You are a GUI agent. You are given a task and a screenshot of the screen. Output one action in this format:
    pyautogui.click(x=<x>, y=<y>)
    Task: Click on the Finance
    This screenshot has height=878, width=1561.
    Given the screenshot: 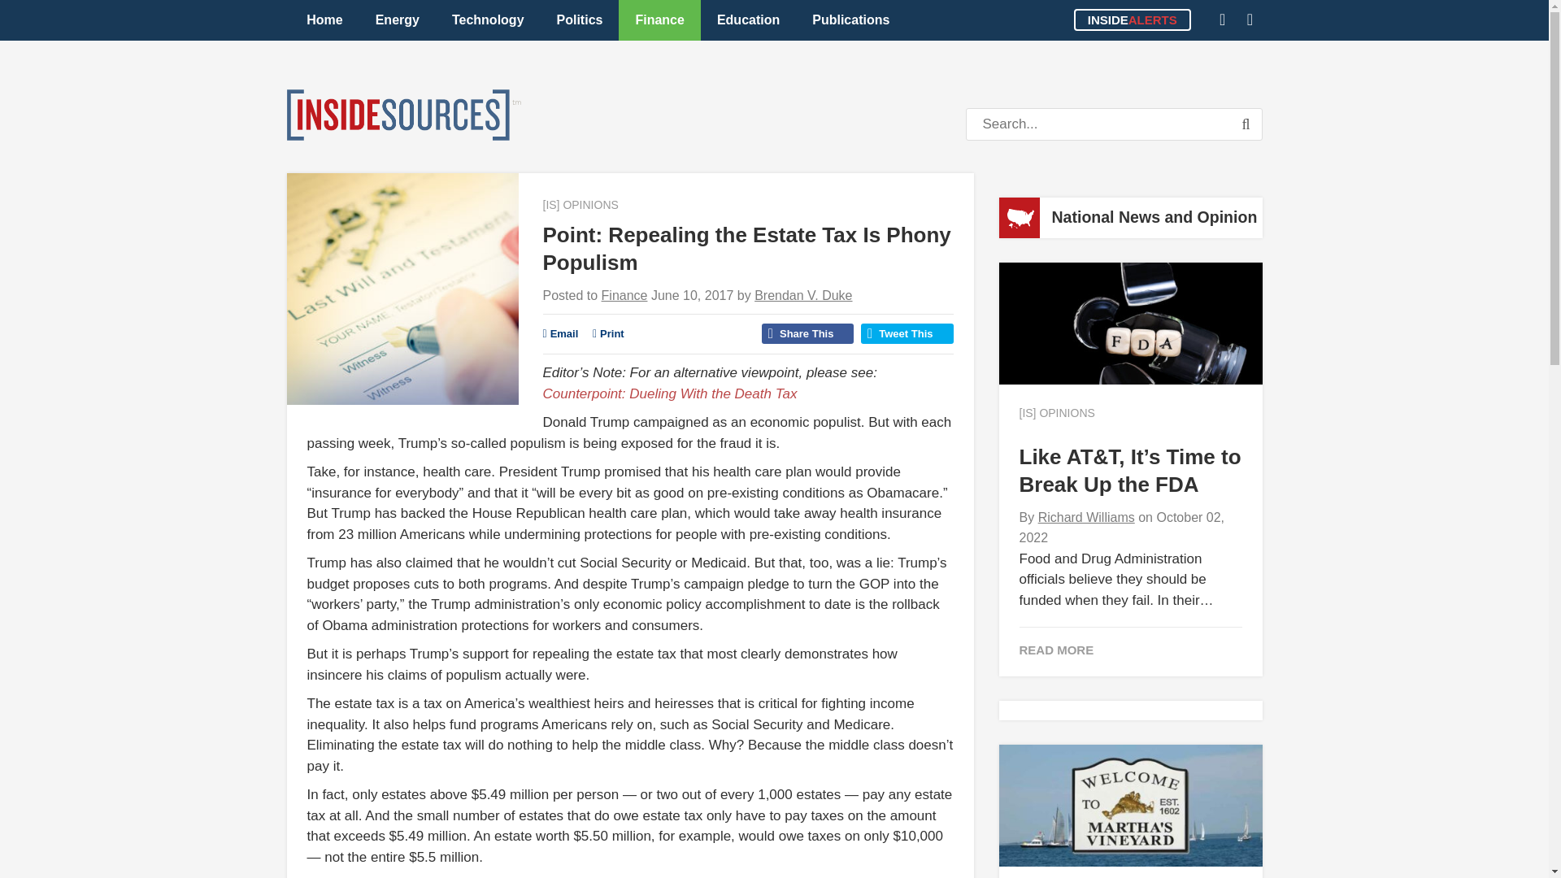 What is the action you would take?
    pyautogui.click(x=659, y=20)
    